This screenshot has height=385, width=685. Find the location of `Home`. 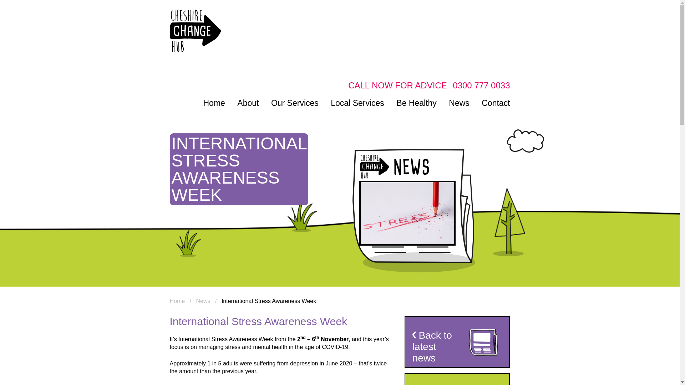

Home is located at coordinates (177, 301).